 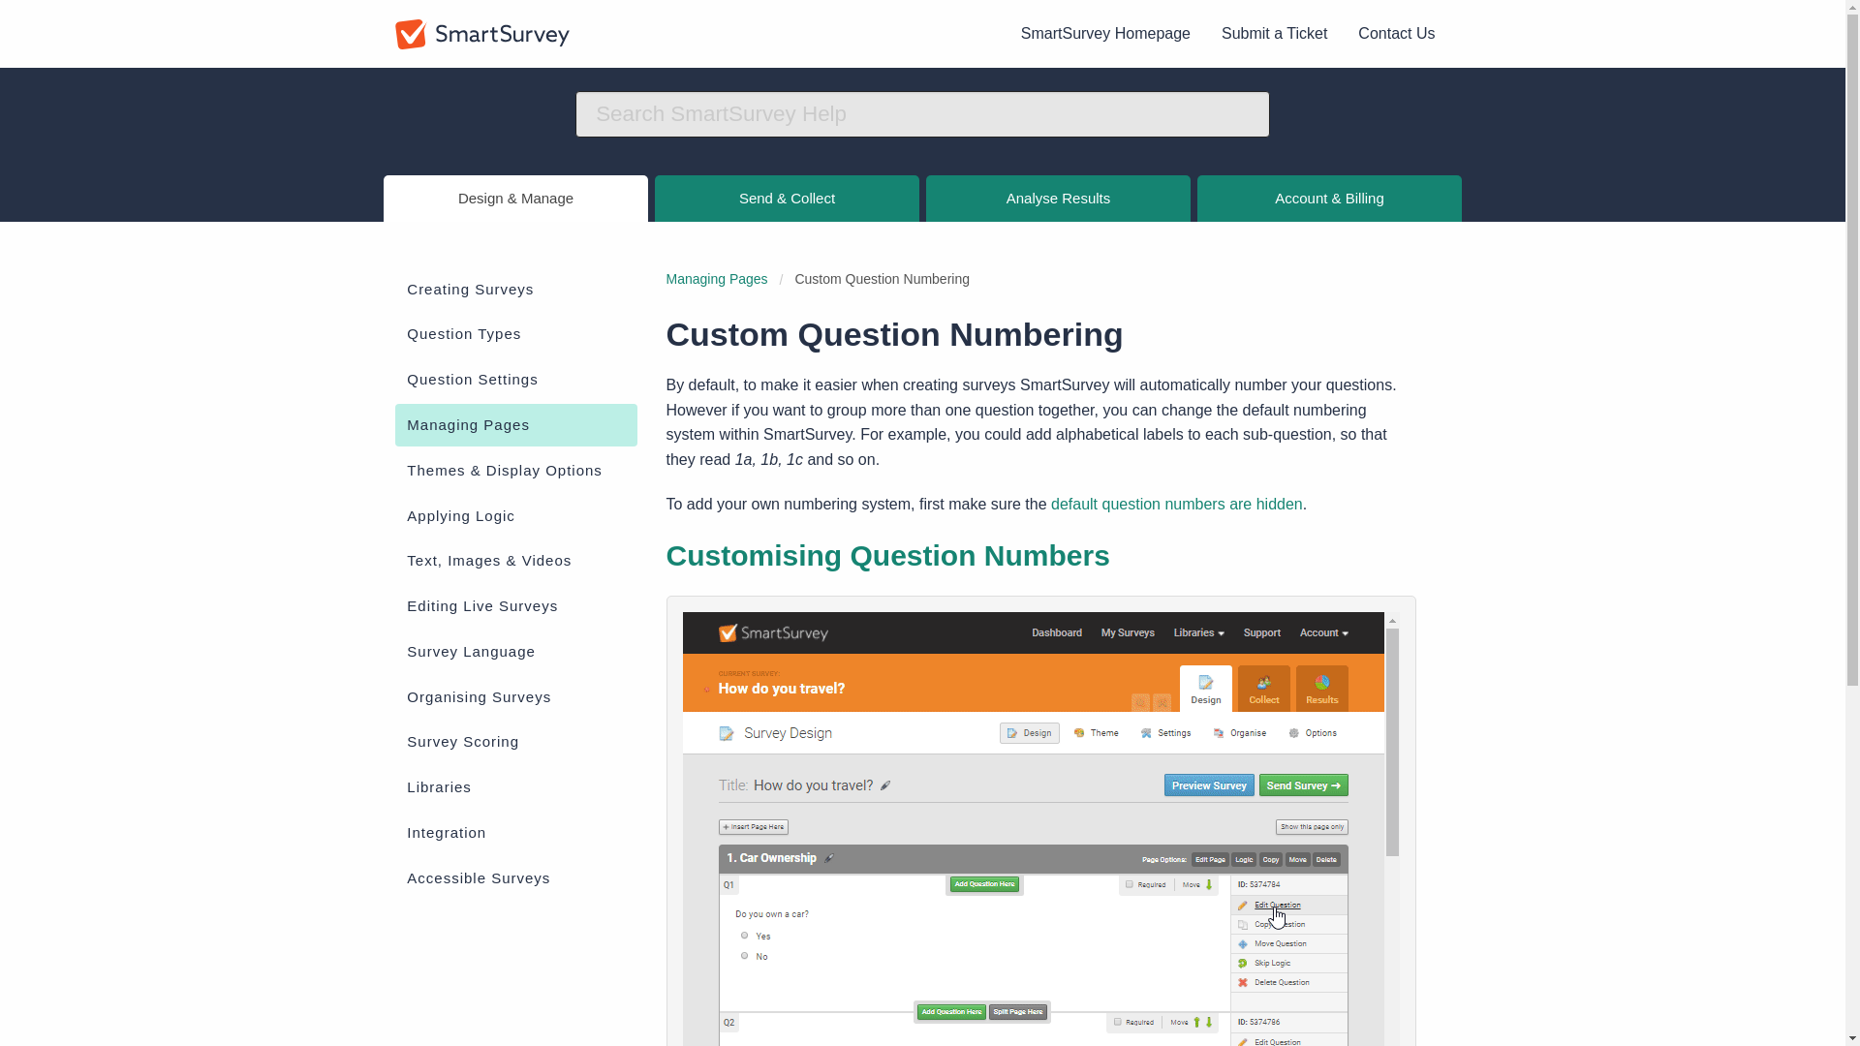 What do you see at coordinates (1397, 34) in the screenshot?
I see `Contact Us` at bounding box center [1397, 34].